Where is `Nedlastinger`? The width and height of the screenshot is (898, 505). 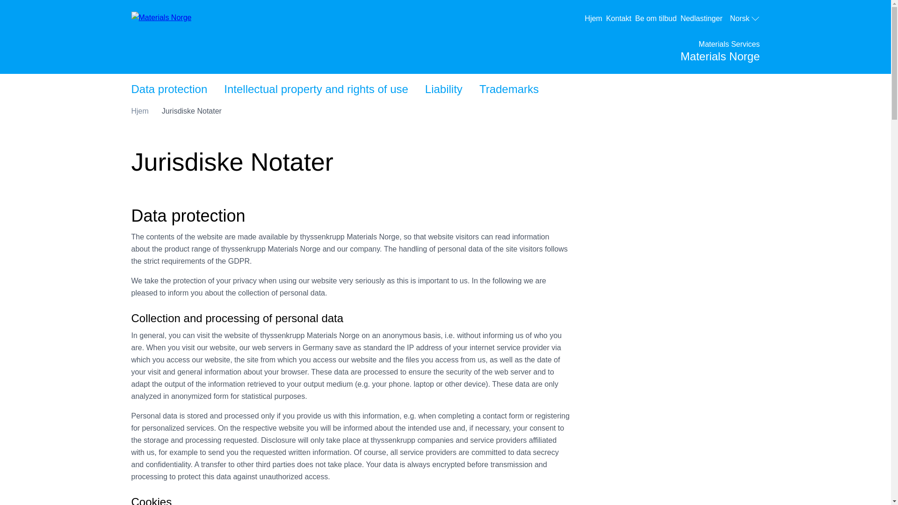 Nedlastinger is located at coordinates (703, 19).